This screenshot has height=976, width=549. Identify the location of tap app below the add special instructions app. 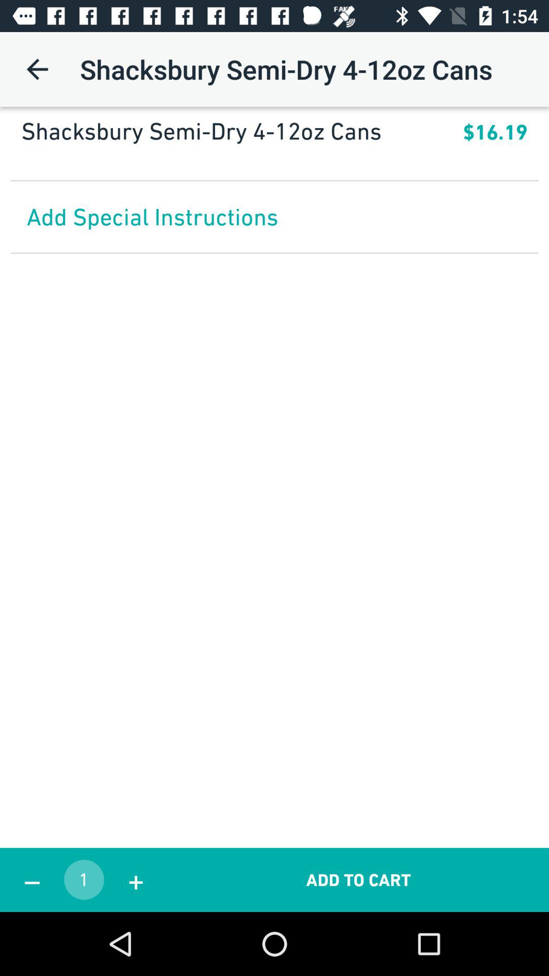
(358, 879).